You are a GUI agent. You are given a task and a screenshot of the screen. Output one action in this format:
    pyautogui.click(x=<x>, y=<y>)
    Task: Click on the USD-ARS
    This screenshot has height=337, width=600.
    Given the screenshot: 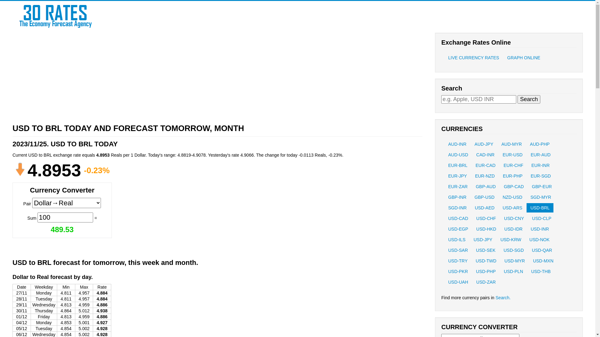 What is the action you would take?
    pyautogui.click(x=512, y=208)
    